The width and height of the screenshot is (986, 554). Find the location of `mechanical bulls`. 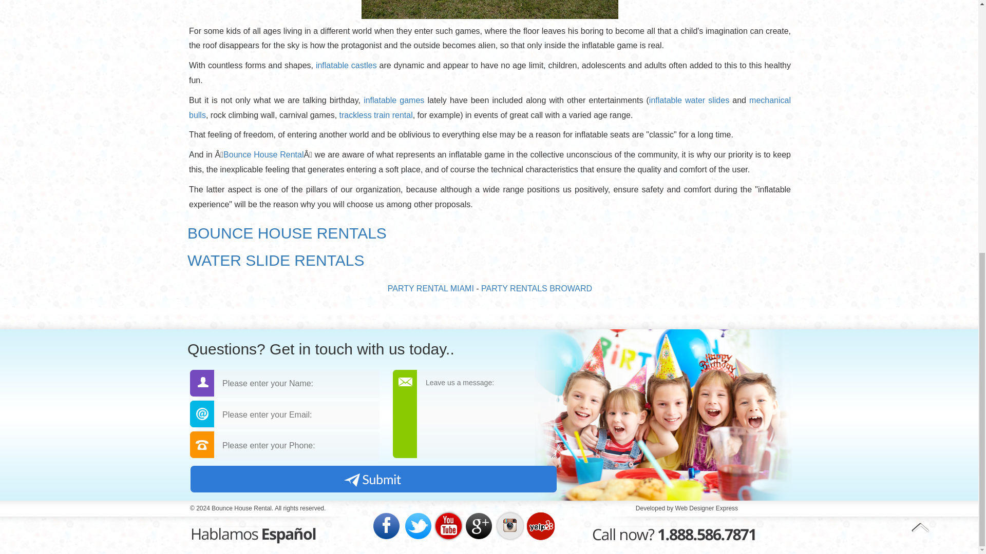

mechanical bulls is located at coordinates (490, 108).